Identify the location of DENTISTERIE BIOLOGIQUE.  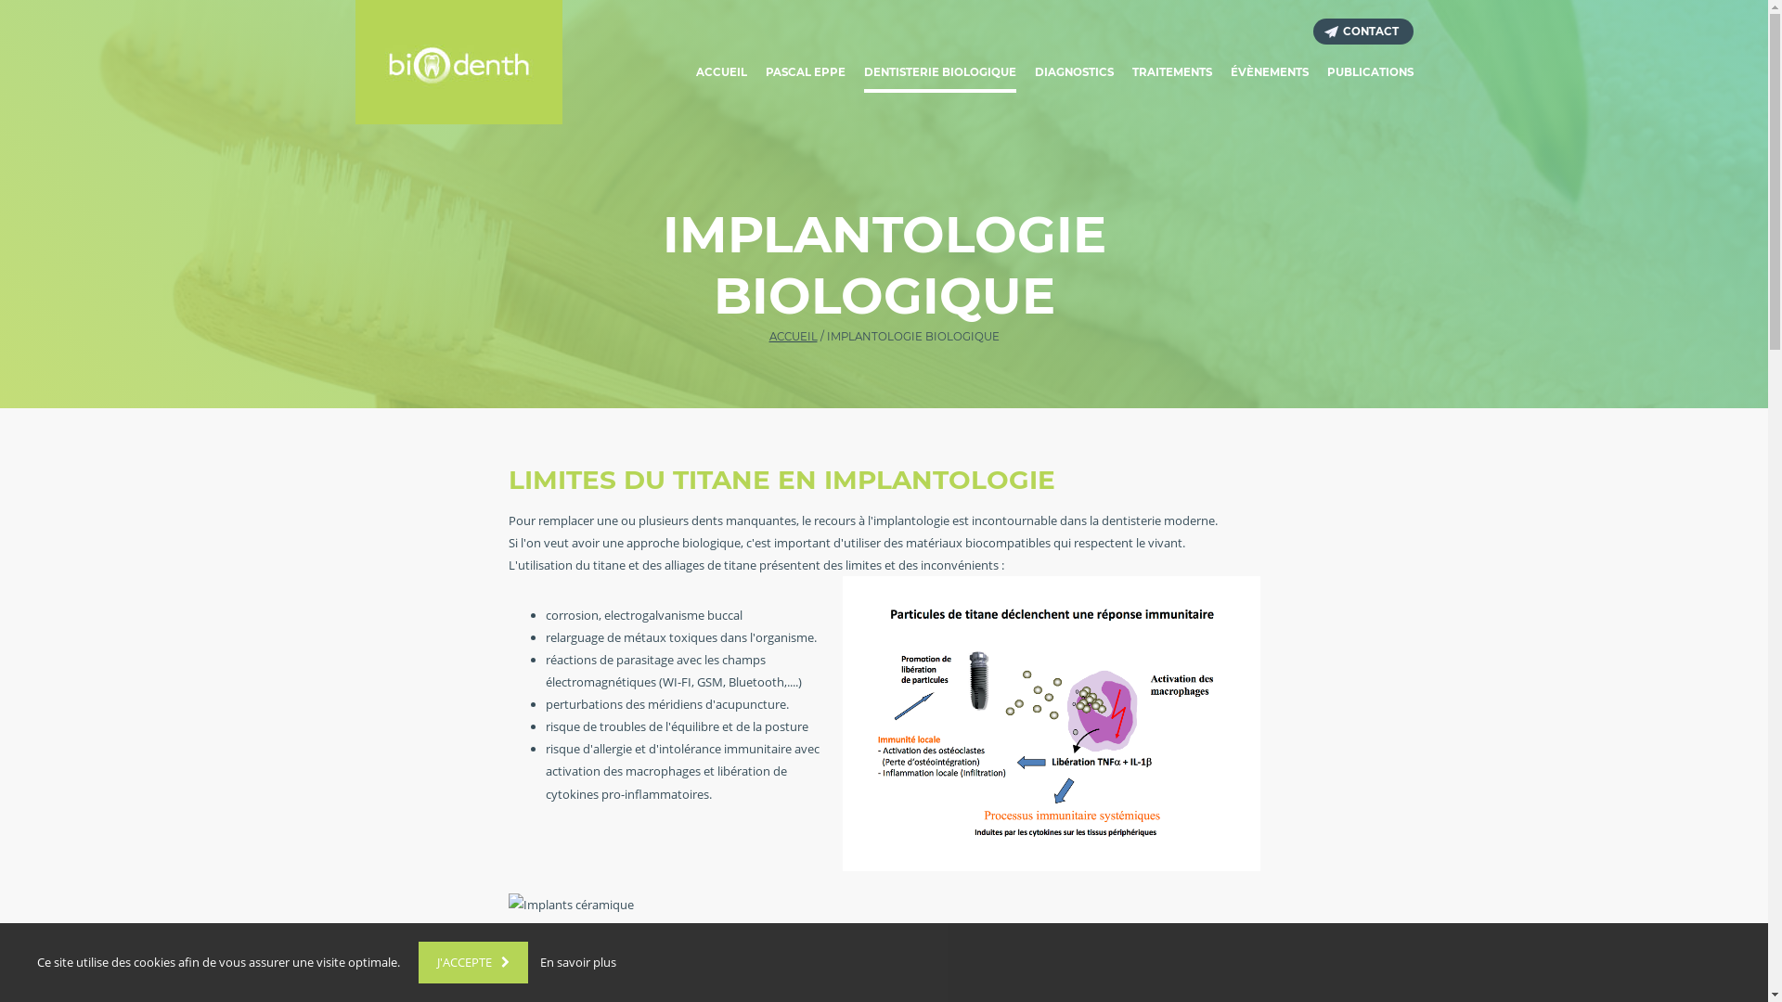
(939, 74).